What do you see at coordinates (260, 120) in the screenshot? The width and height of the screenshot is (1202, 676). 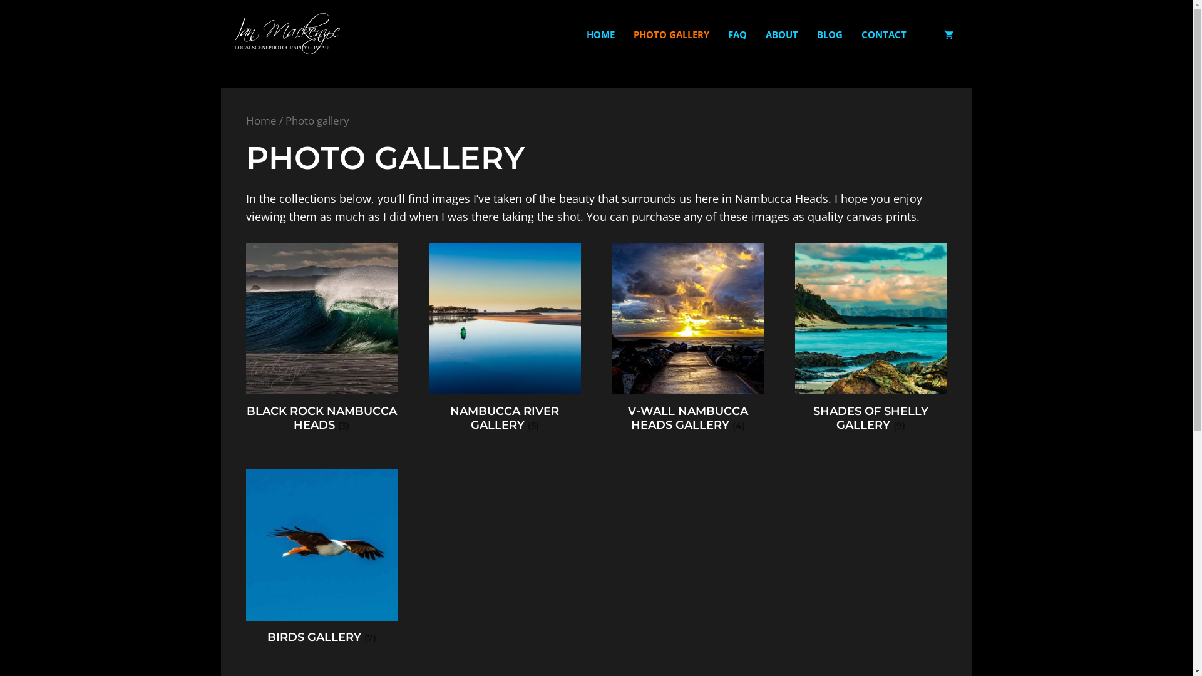 I see `Home` at bounding box center [260, 120].